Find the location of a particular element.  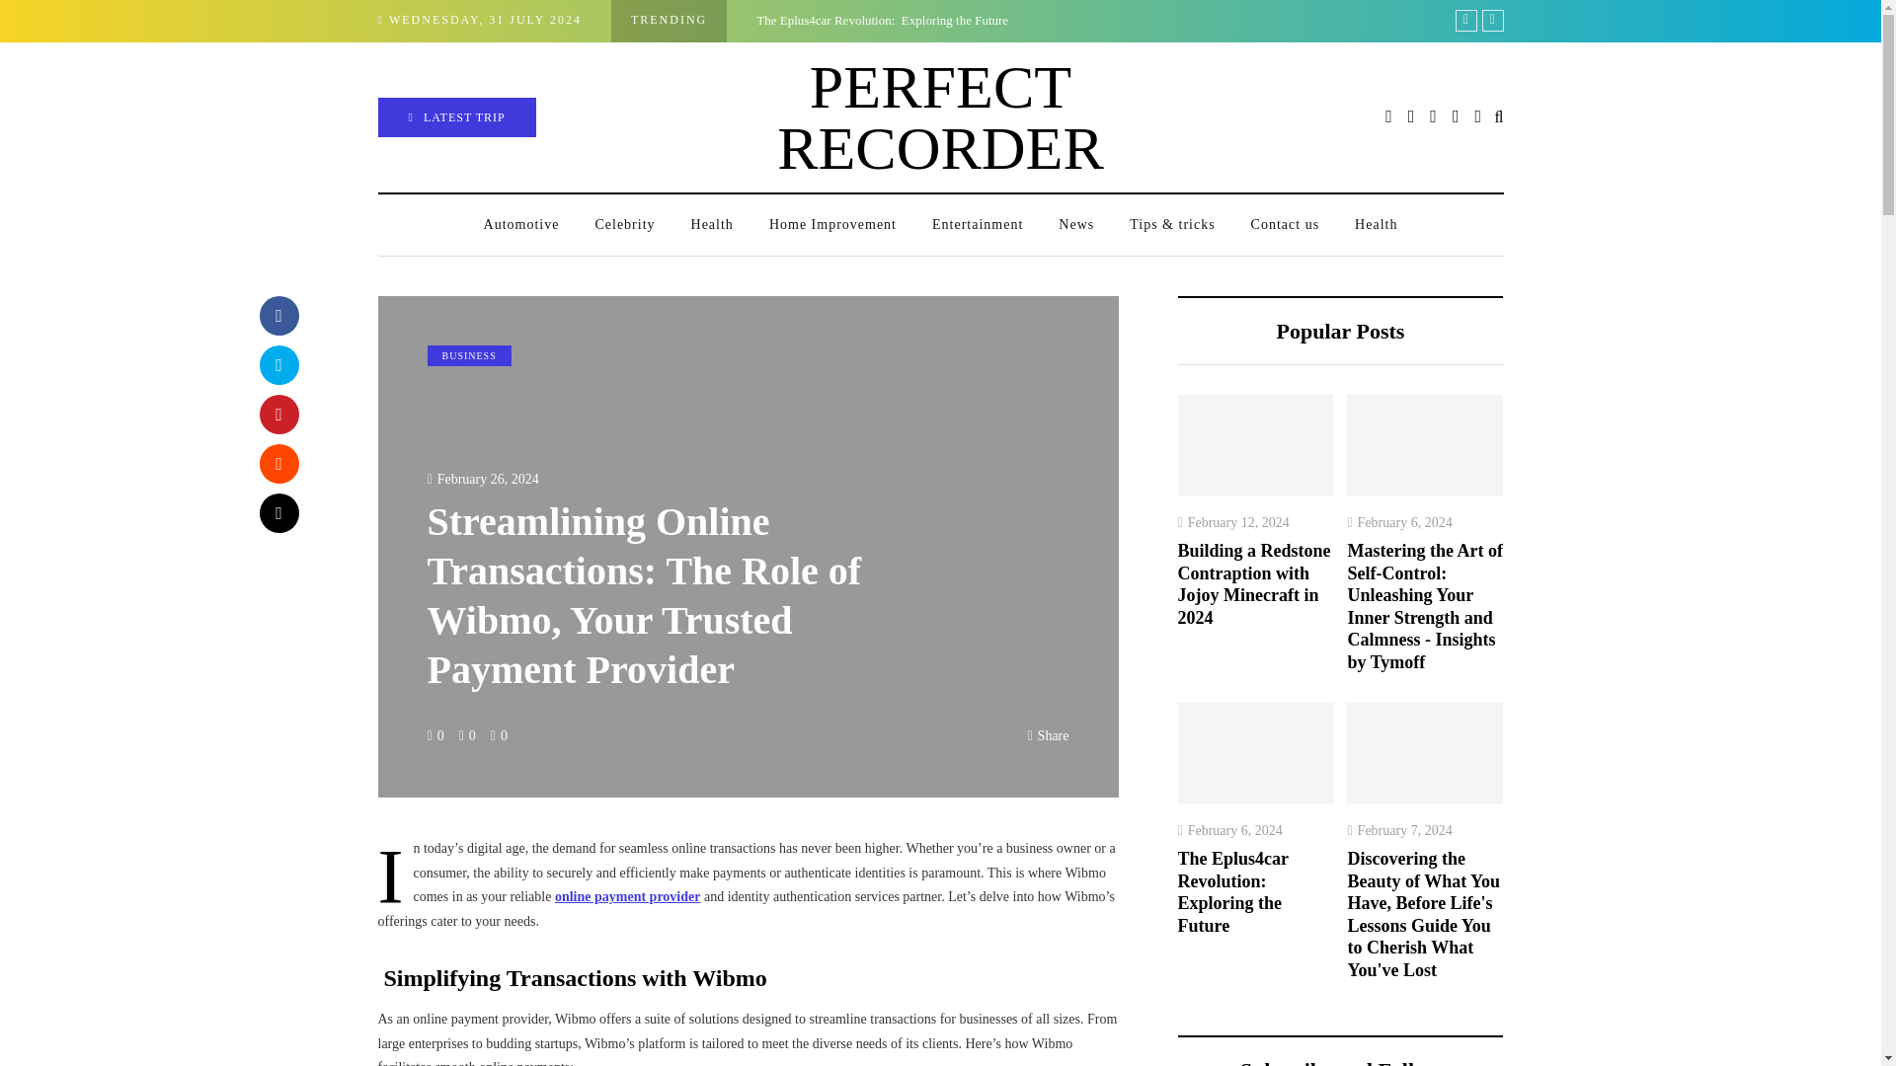

Health is located at coordinates (711, 225).